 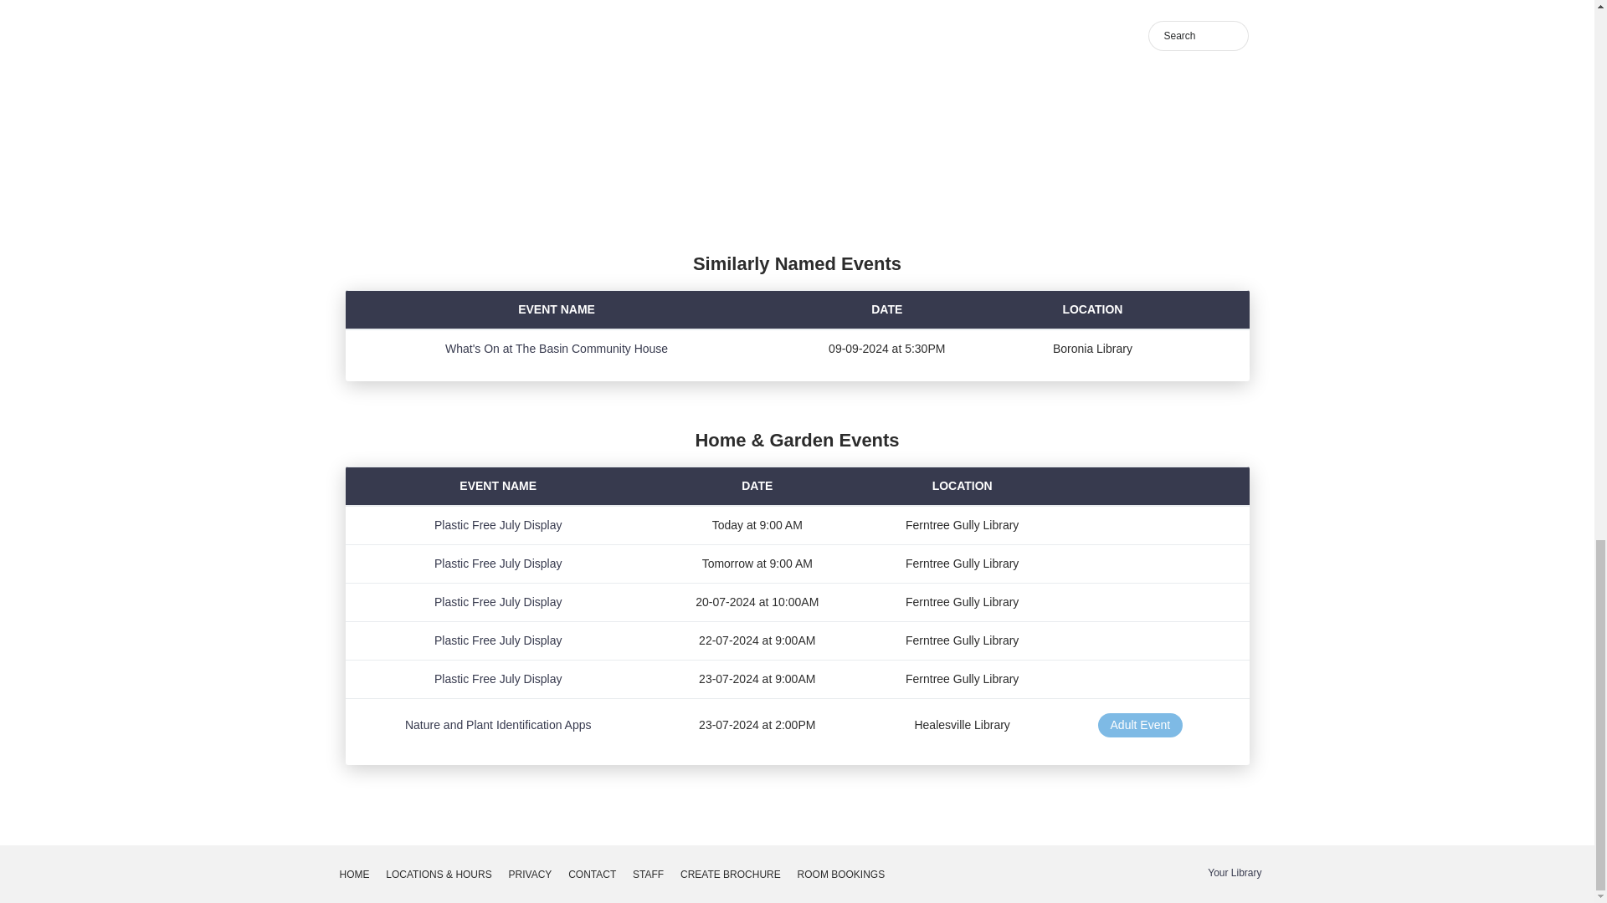 What do you see at coordinates (556, 349) in the screenshot?
I see `What's On at The Basin Community House` at bounding box center [556, 349].